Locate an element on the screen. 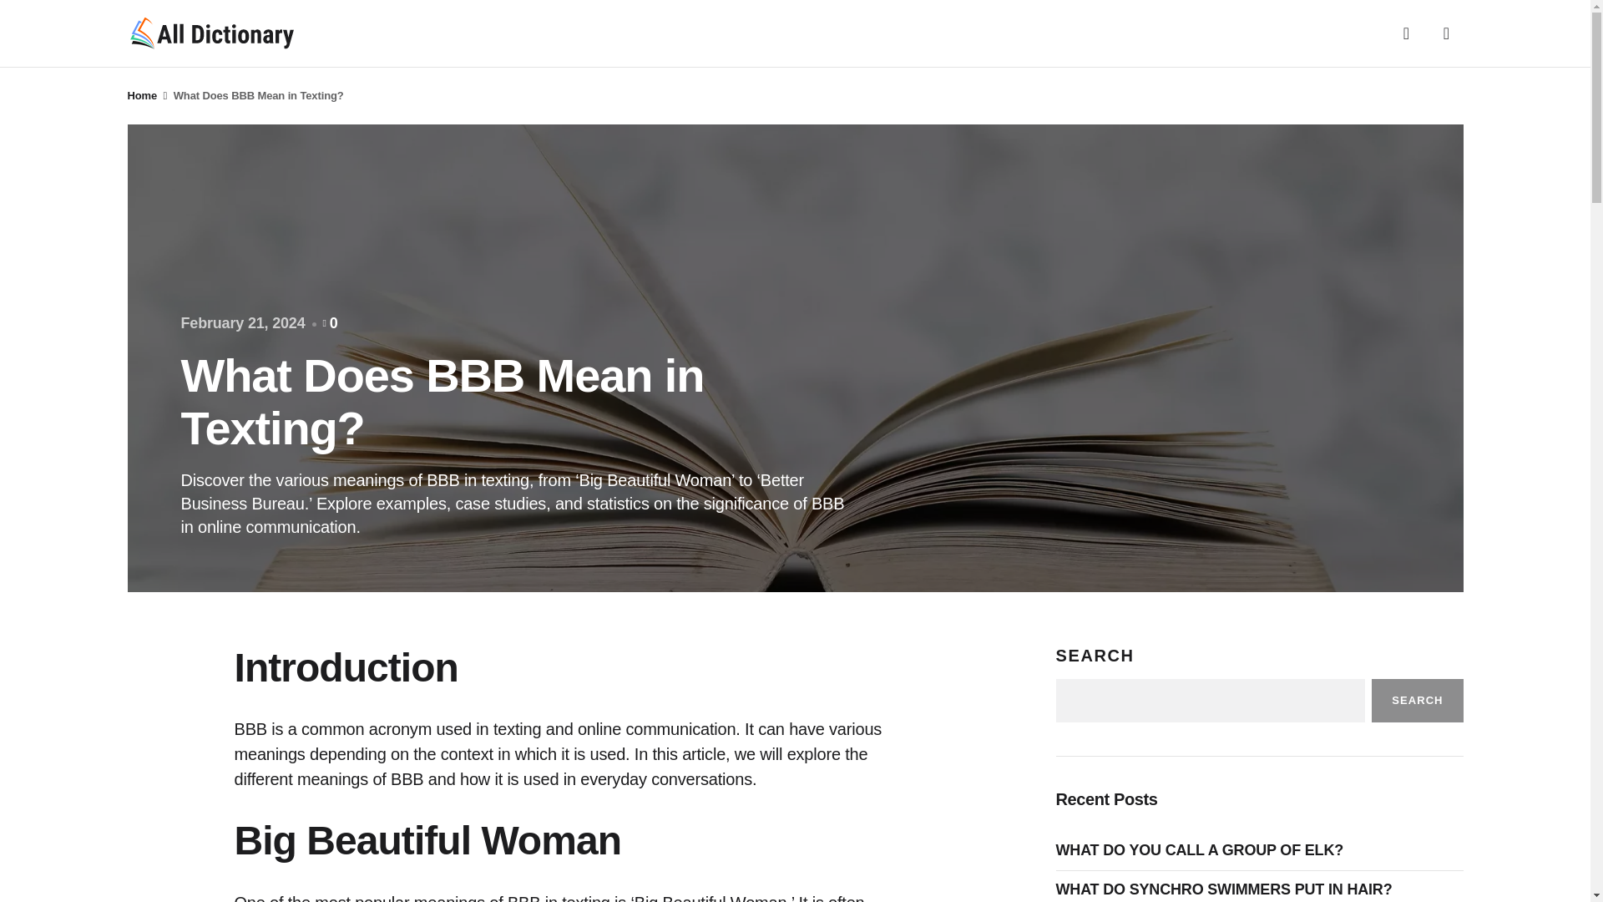 The height and width of the screenshot is (902, 1603). Home is located at coordinates (142, 95).